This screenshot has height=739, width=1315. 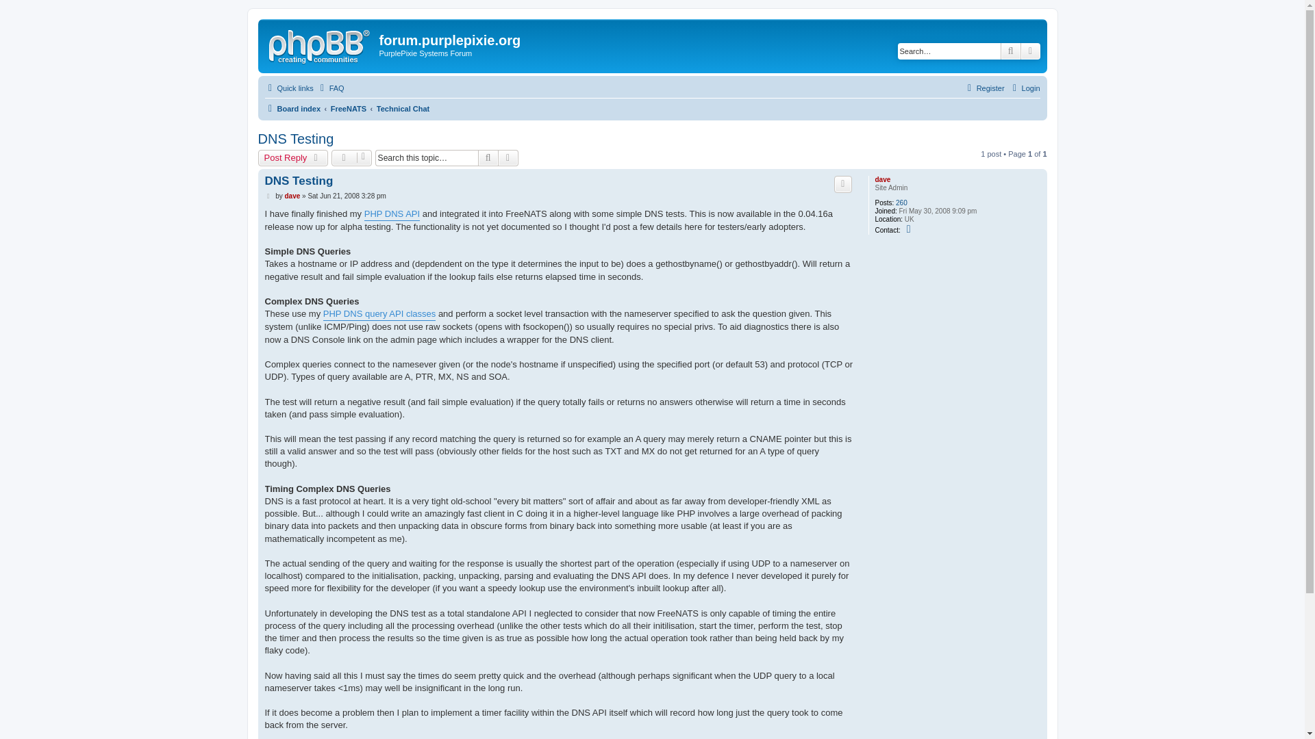 I want to click on Contact dave, so click(x=910, y=229).